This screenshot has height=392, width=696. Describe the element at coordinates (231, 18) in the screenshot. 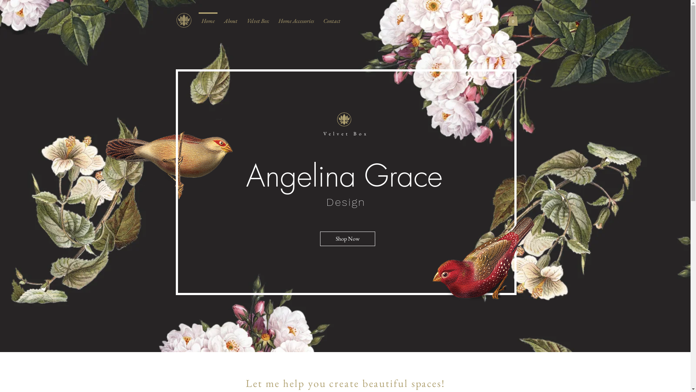

I see `About` at that location.